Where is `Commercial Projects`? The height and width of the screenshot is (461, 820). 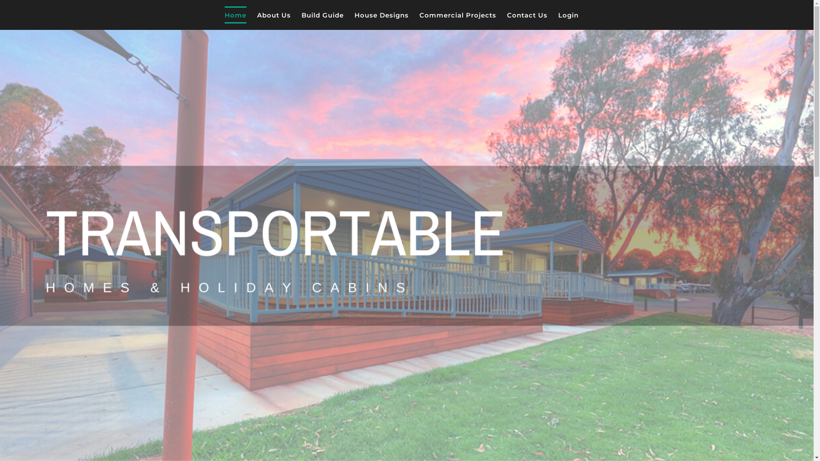 Commercial Projects is located at coordinates (458, 15).